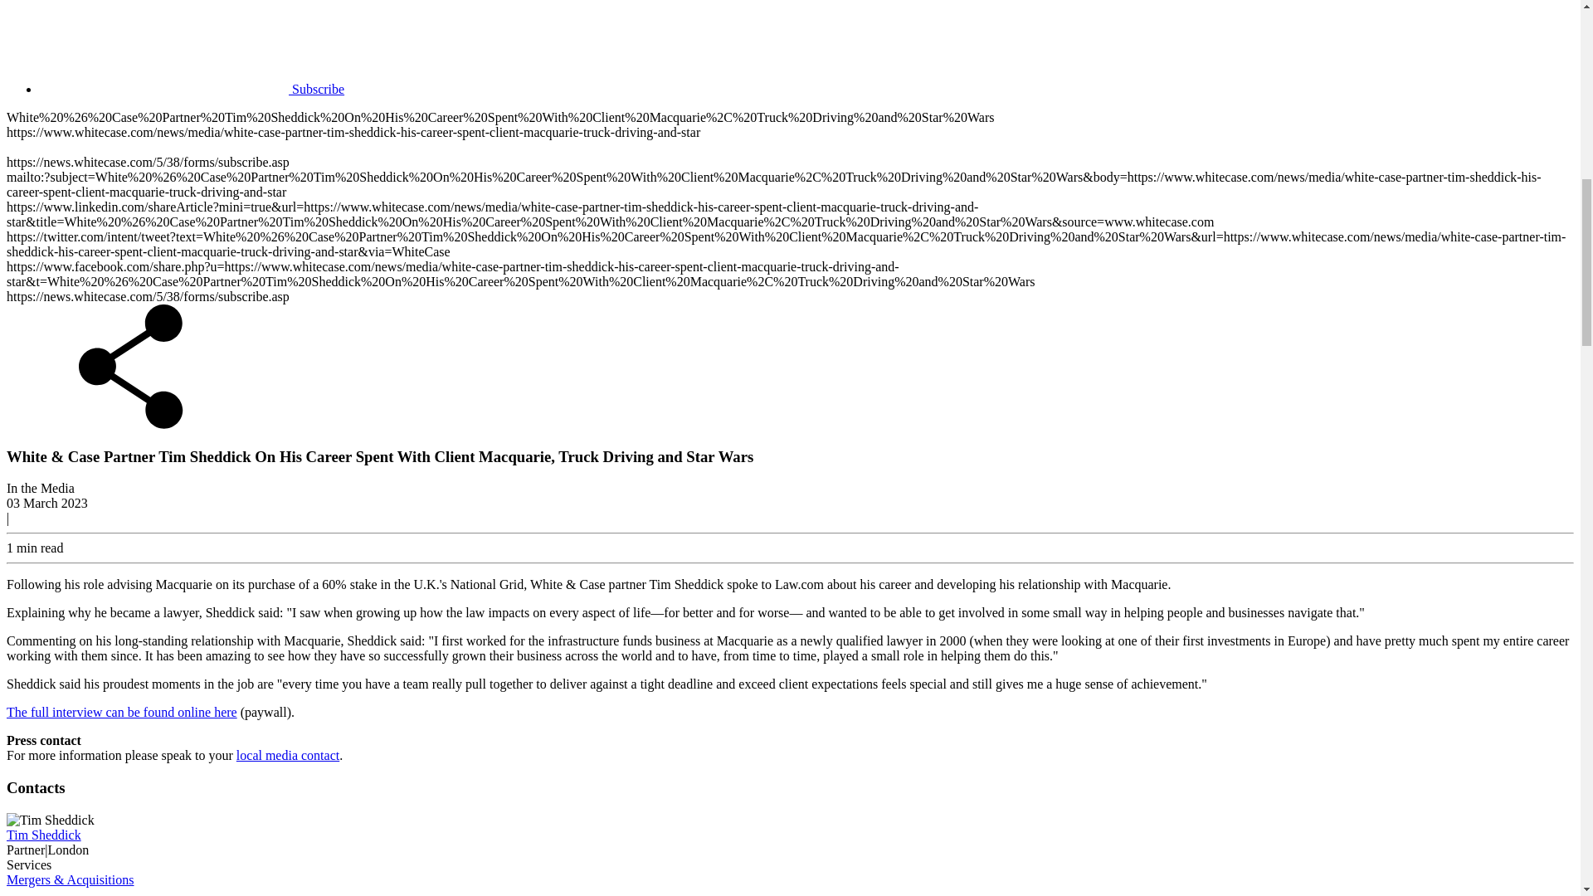  What do you see at coordinates (43, 835) in the screenshot?
I see `Tim Sheddick` at bounding box center [43, 835].